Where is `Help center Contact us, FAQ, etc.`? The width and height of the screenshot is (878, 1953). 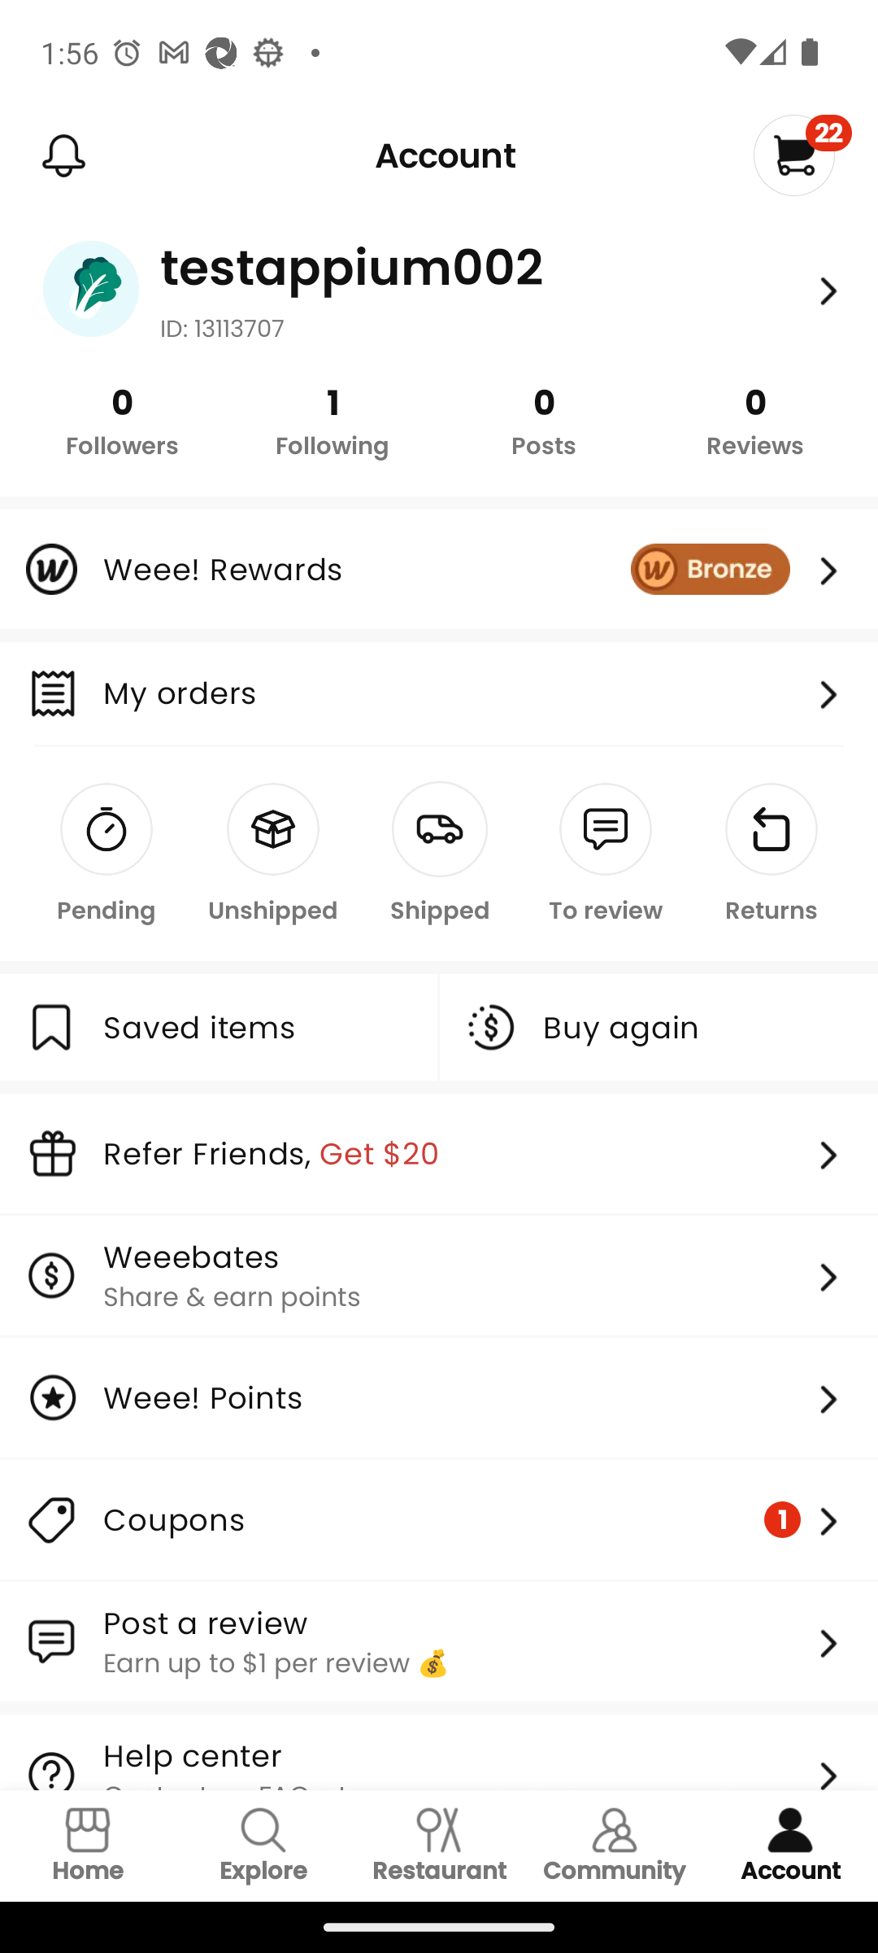
Help center Contact us, FAQ, etc. is located at coordinates (439, 1753).